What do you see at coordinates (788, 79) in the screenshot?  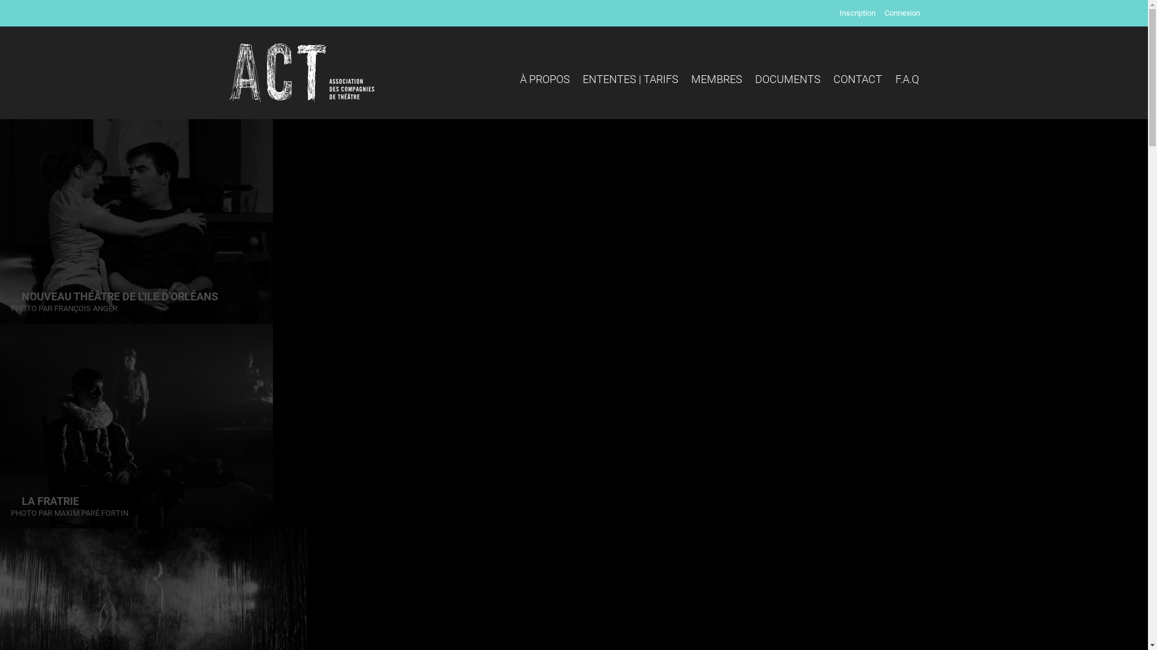 I see `DOCUMENTS` at bounding box center [788, 79].